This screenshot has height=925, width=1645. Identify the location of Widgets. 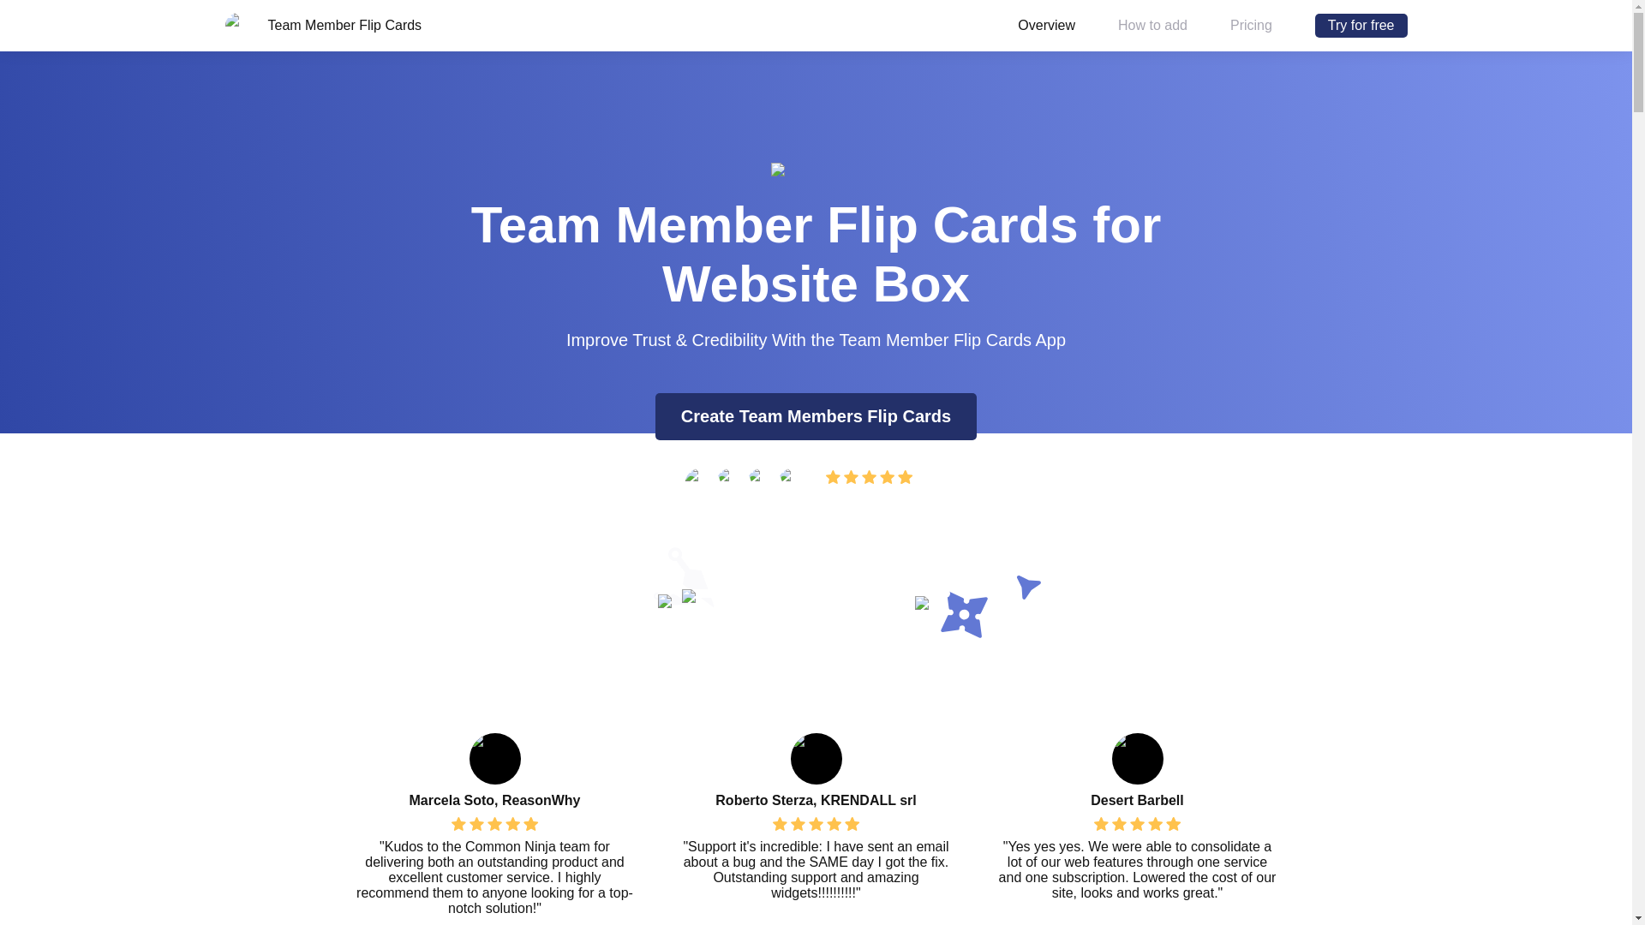
(378, 24).